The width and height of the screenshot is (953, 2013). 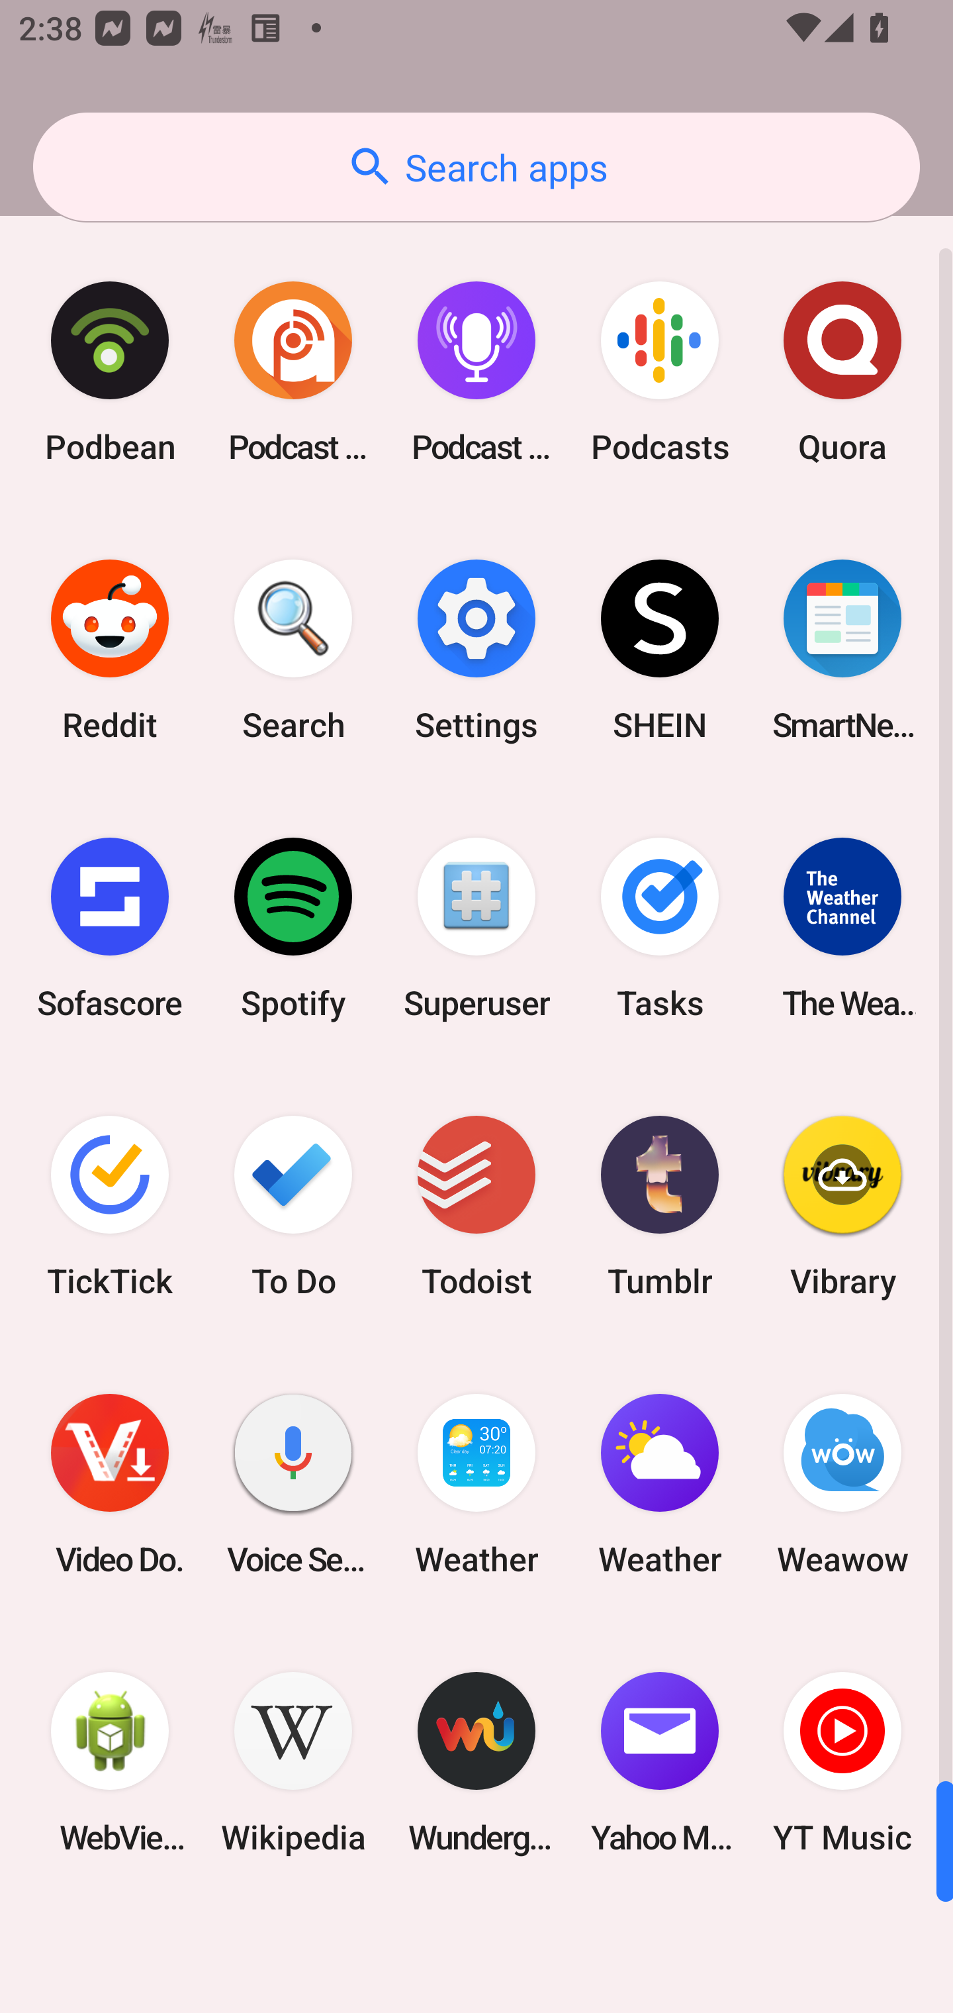 I want to click on Weawow, so click(x=842, y=1485).